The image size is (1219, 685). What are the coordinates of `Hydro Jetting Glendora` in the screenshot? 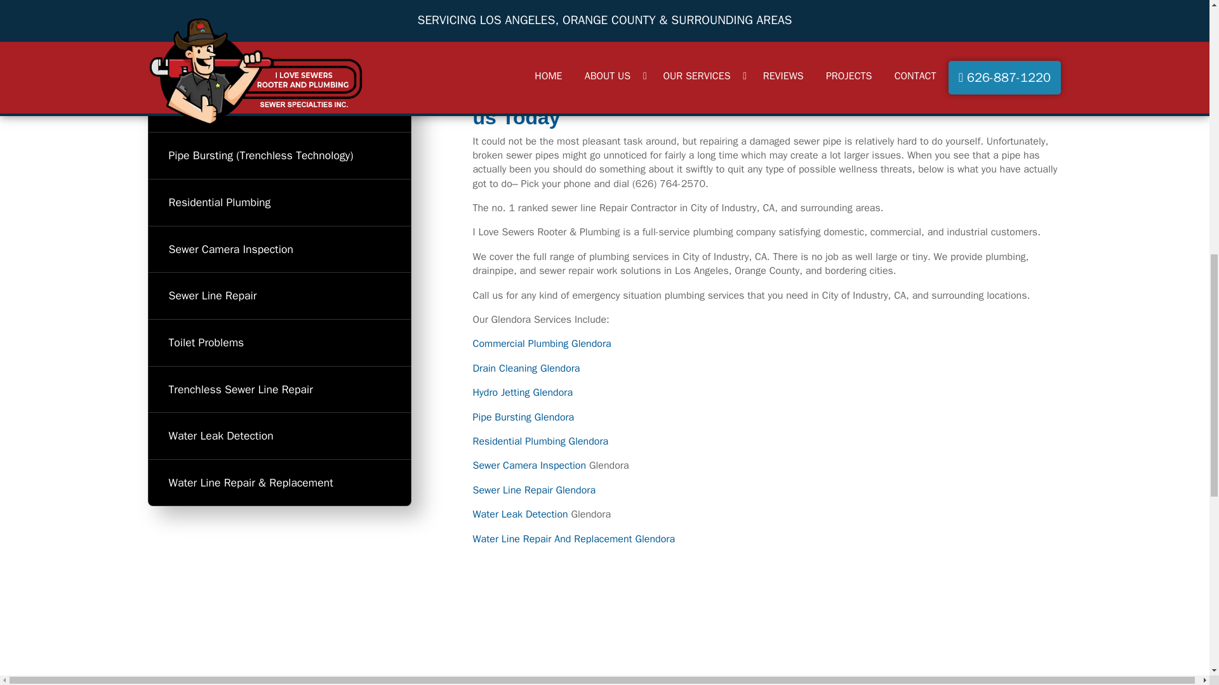 It's located at (523, 392).